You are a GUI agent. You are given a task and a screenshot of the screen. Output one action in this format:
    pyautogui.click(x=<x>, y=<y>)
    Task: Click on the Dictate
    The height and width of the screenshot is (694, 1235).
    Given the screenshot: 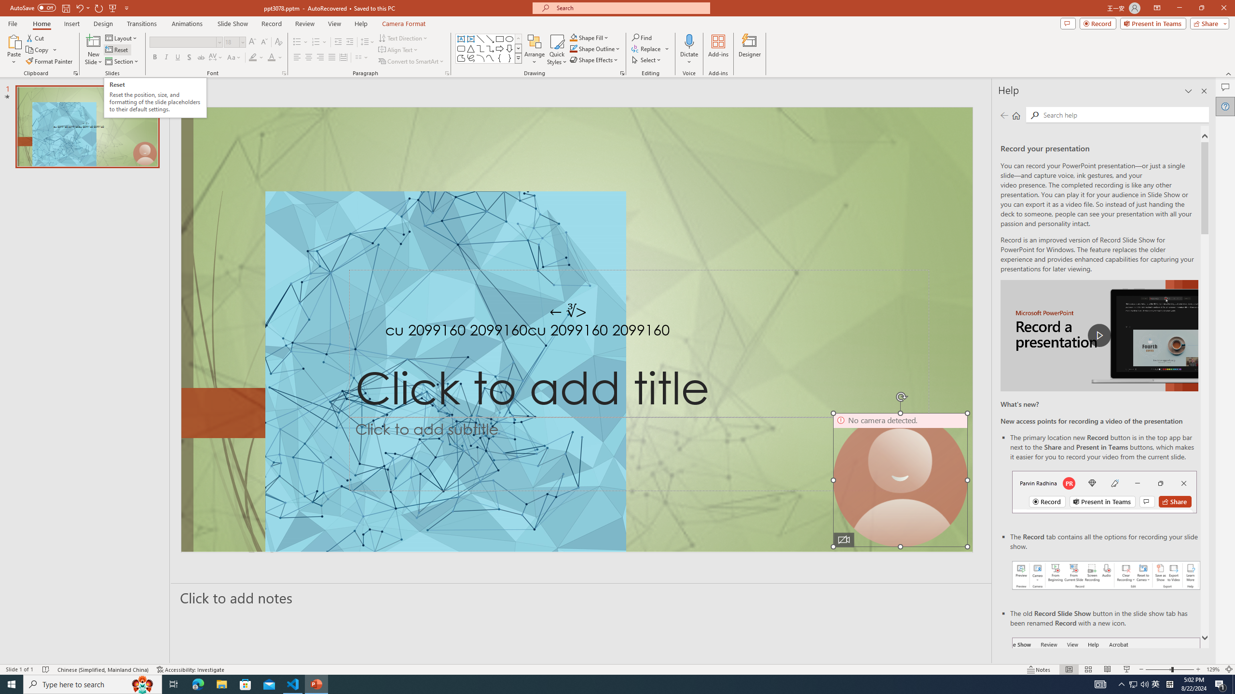 What is the action you would take?
    pyautogui.click(x=689, y=50)
    